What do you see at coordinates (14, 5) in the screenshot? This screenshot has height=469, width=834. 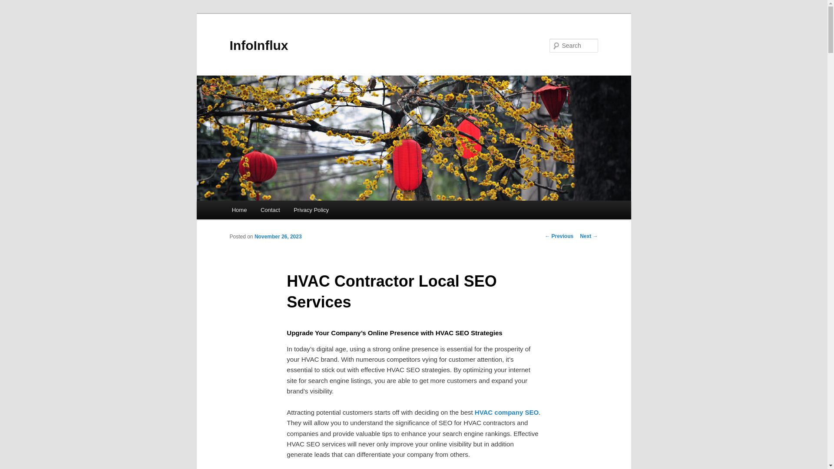 I see `Search` at bounding box center [14, 5].